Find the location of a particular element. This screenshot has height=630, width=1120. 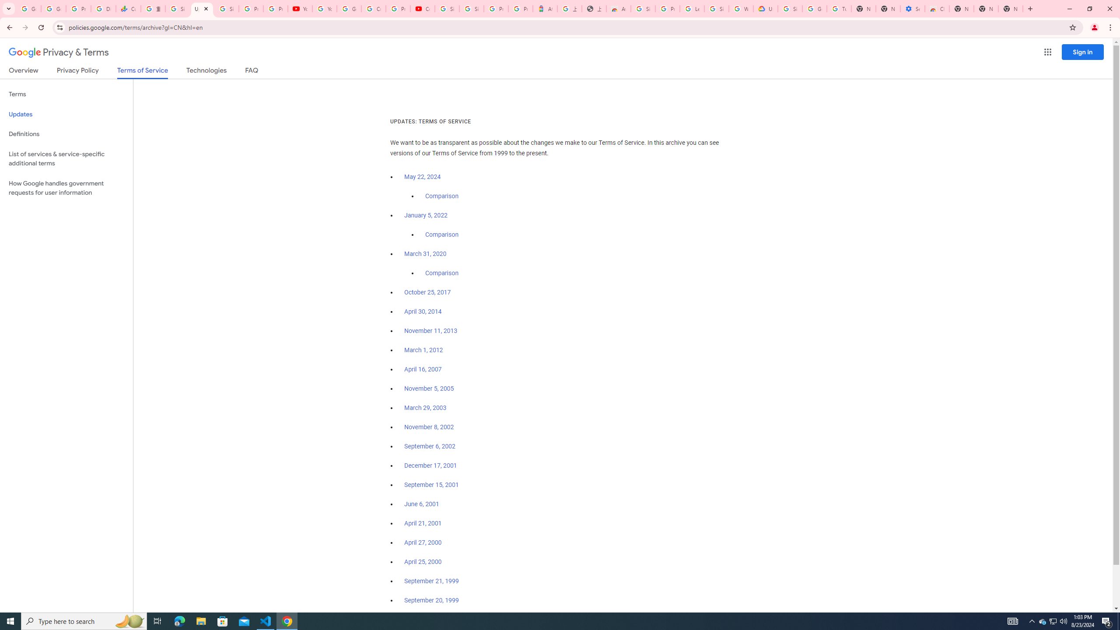

New Tab is located at coordinates (1011, 9).